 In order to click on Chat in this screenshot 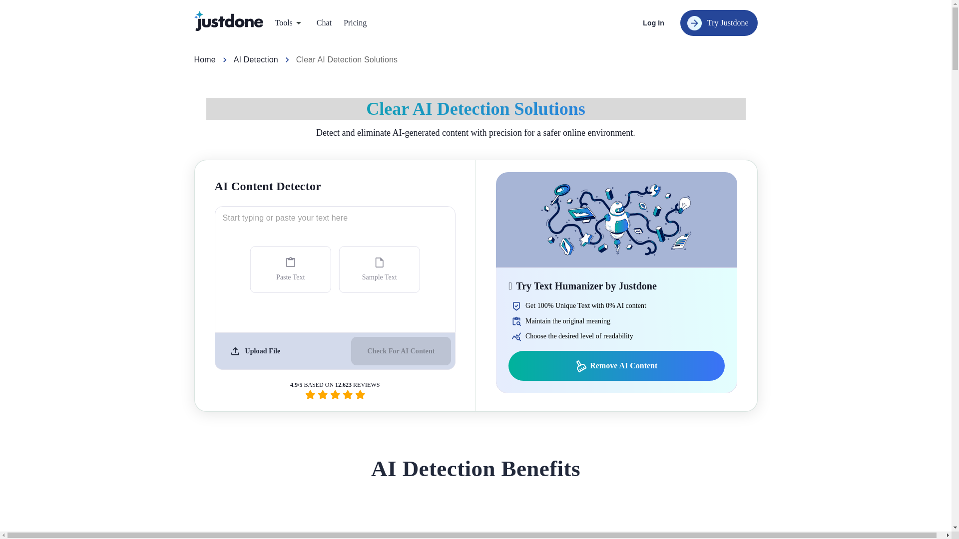, I will do `click(324, 23)`.